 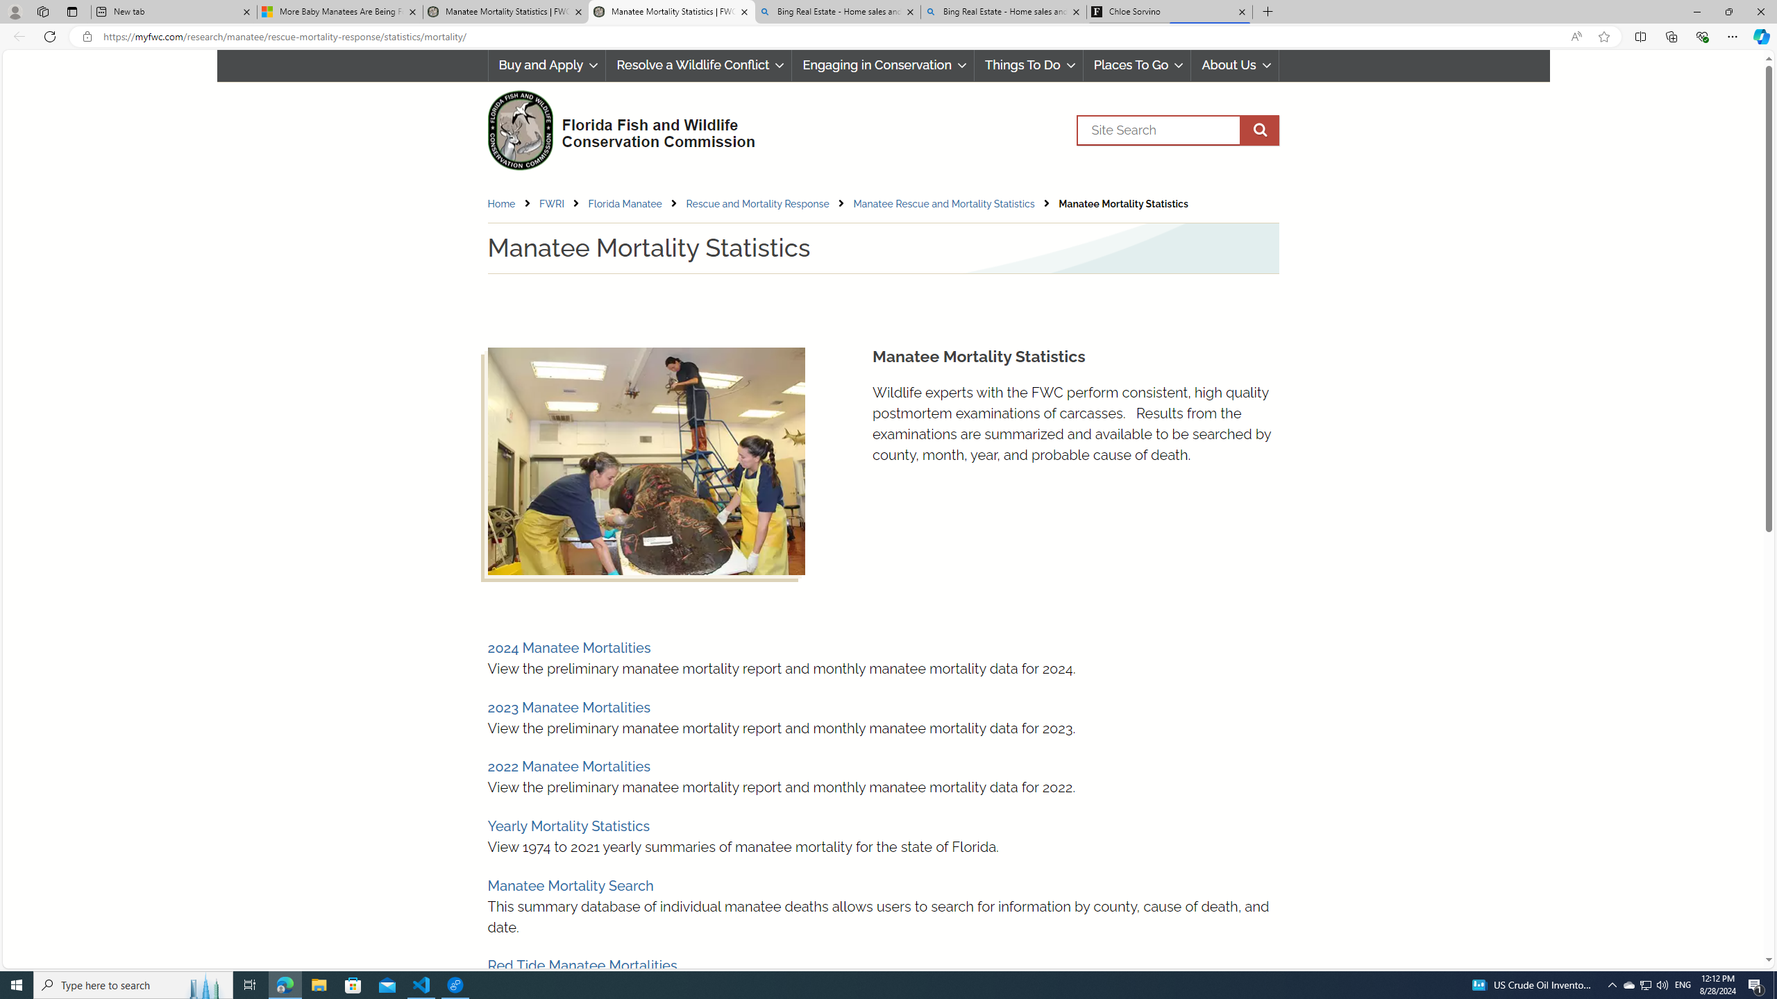 I want to click on Manatee Rescue and Mortality Statistics, so click(x=955, y=204).